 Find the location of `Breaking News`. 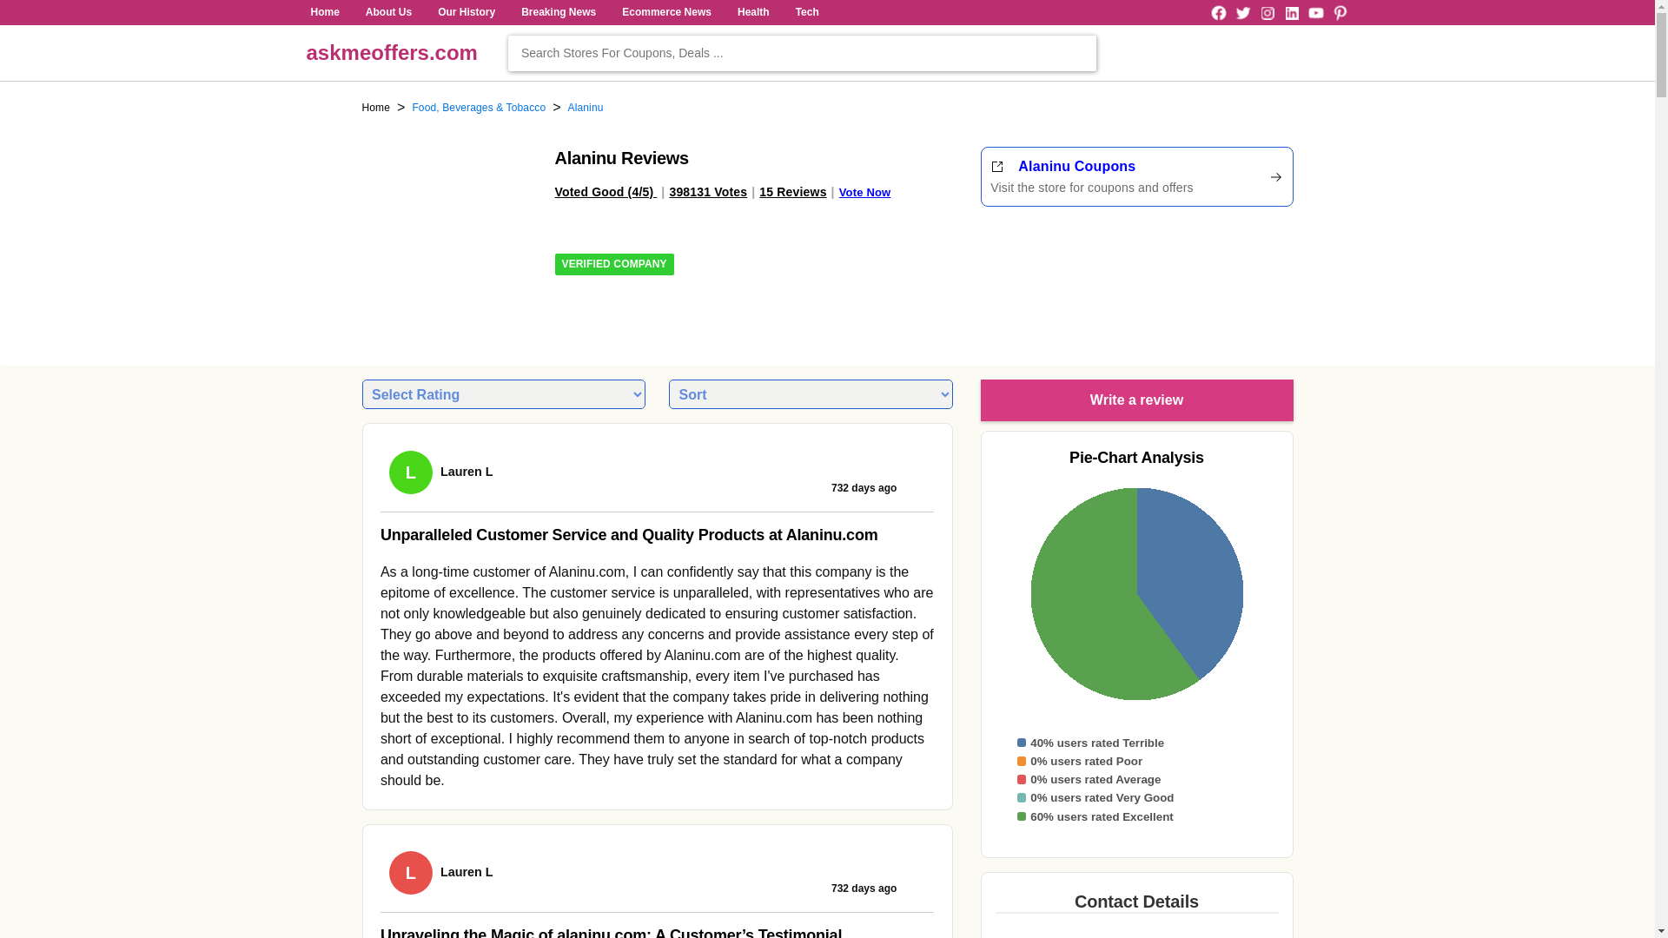

Breaking News is located at coordinates (753, 12).